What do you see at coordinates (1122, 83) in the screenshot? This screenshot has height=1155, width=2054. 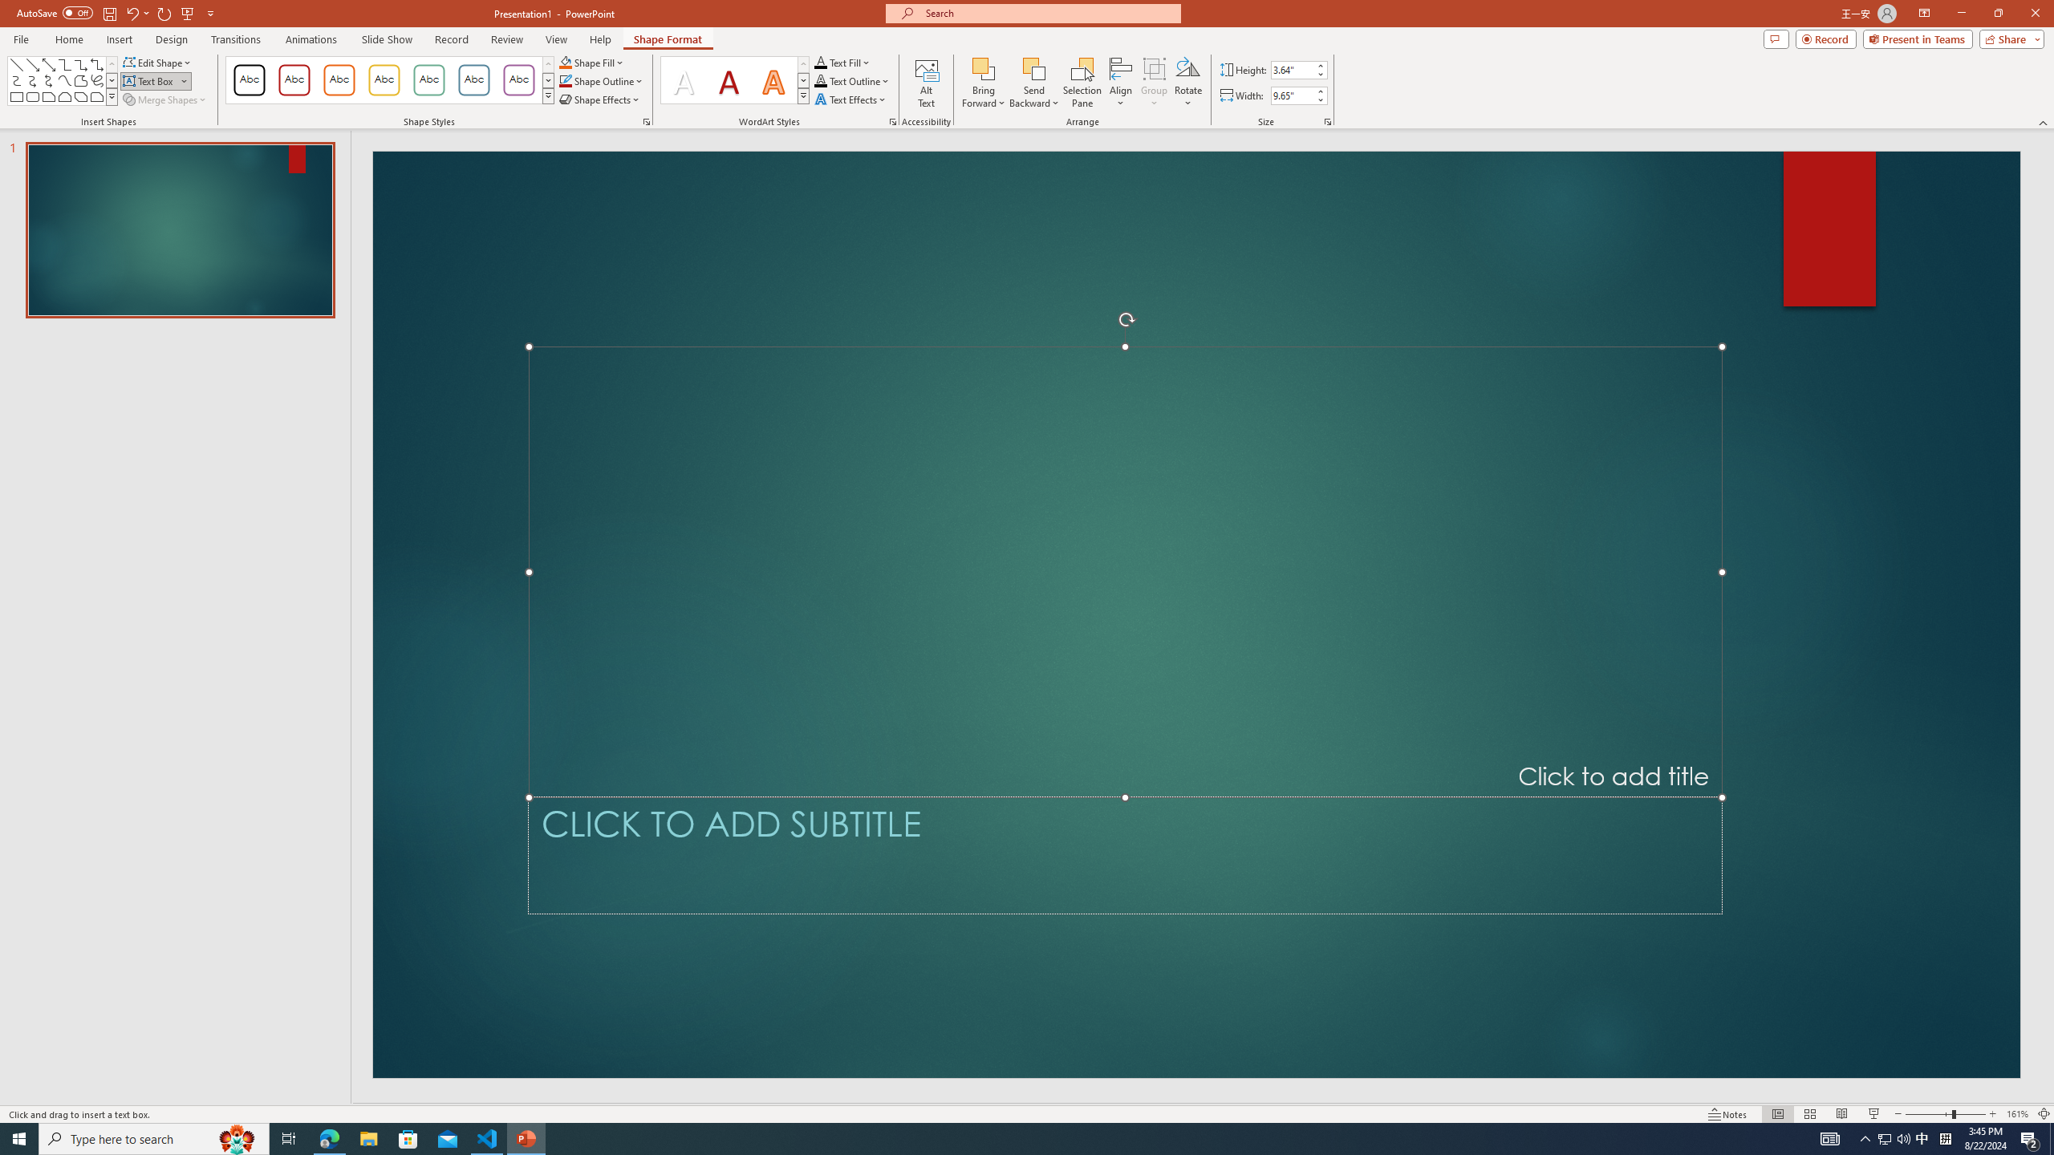 I see `Align` at bounding box center [1122, 83].